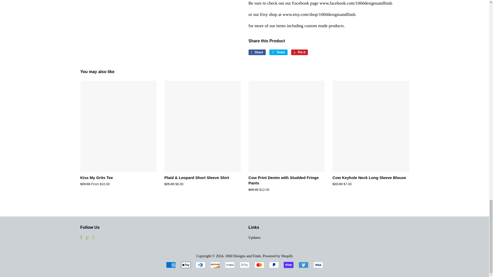  I want to click on Visa, so click(289, 265).